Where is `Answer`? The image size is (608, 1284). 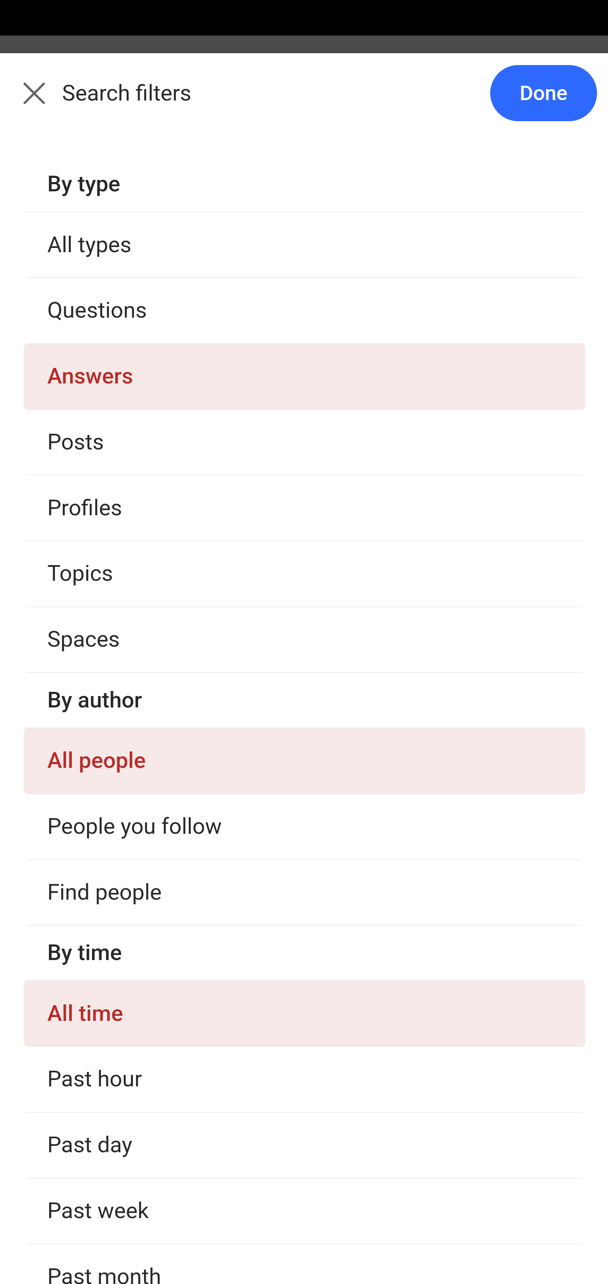 Answer is located at coordinates (103, 714).